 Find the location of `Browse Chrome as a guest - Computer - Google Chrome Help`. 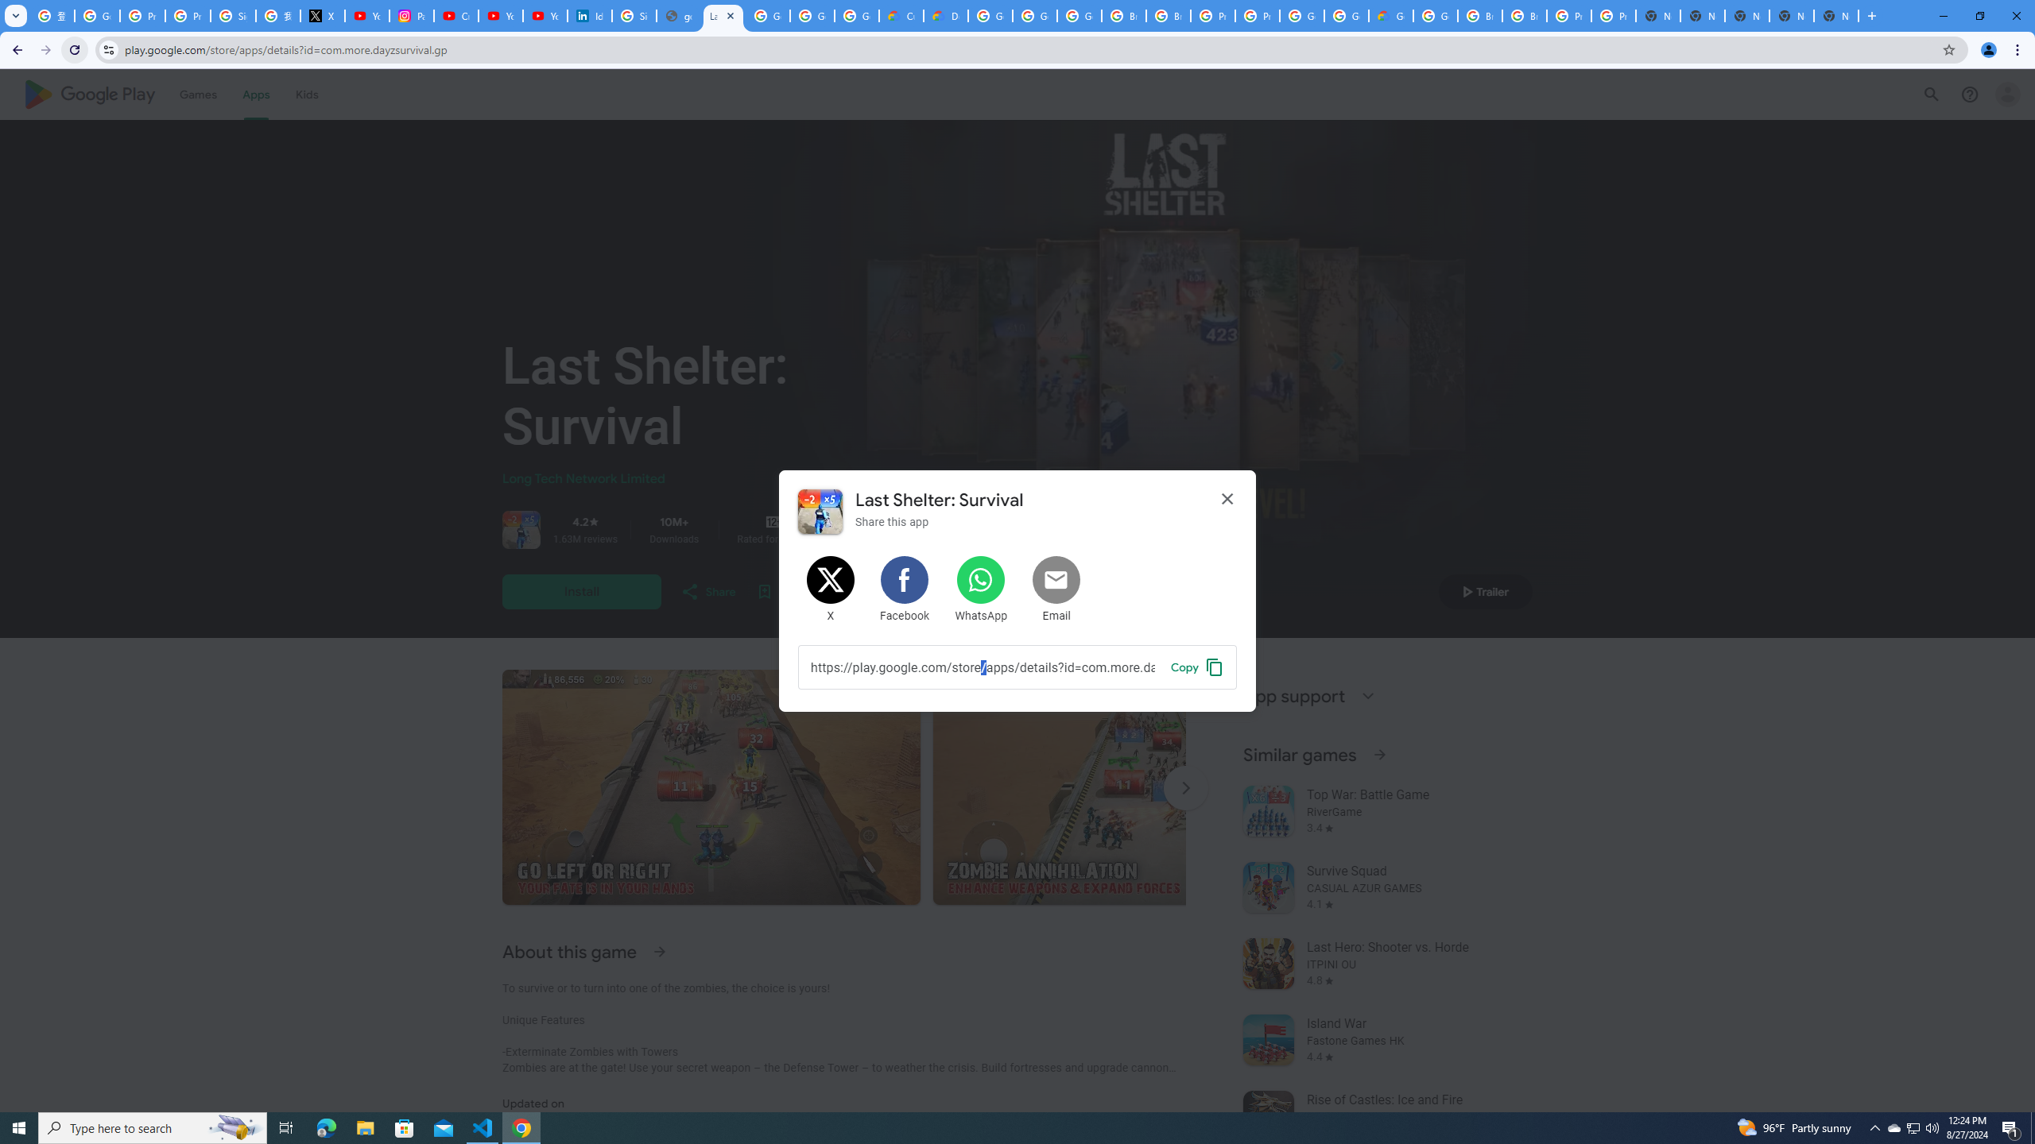

Browse Chrome as a guest - Computer - Google Chrome Help is located at coordinates (1480, 16).